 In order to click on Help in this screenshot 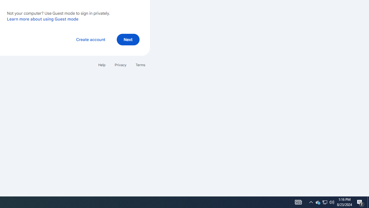, I will do `click(101, 65)`.